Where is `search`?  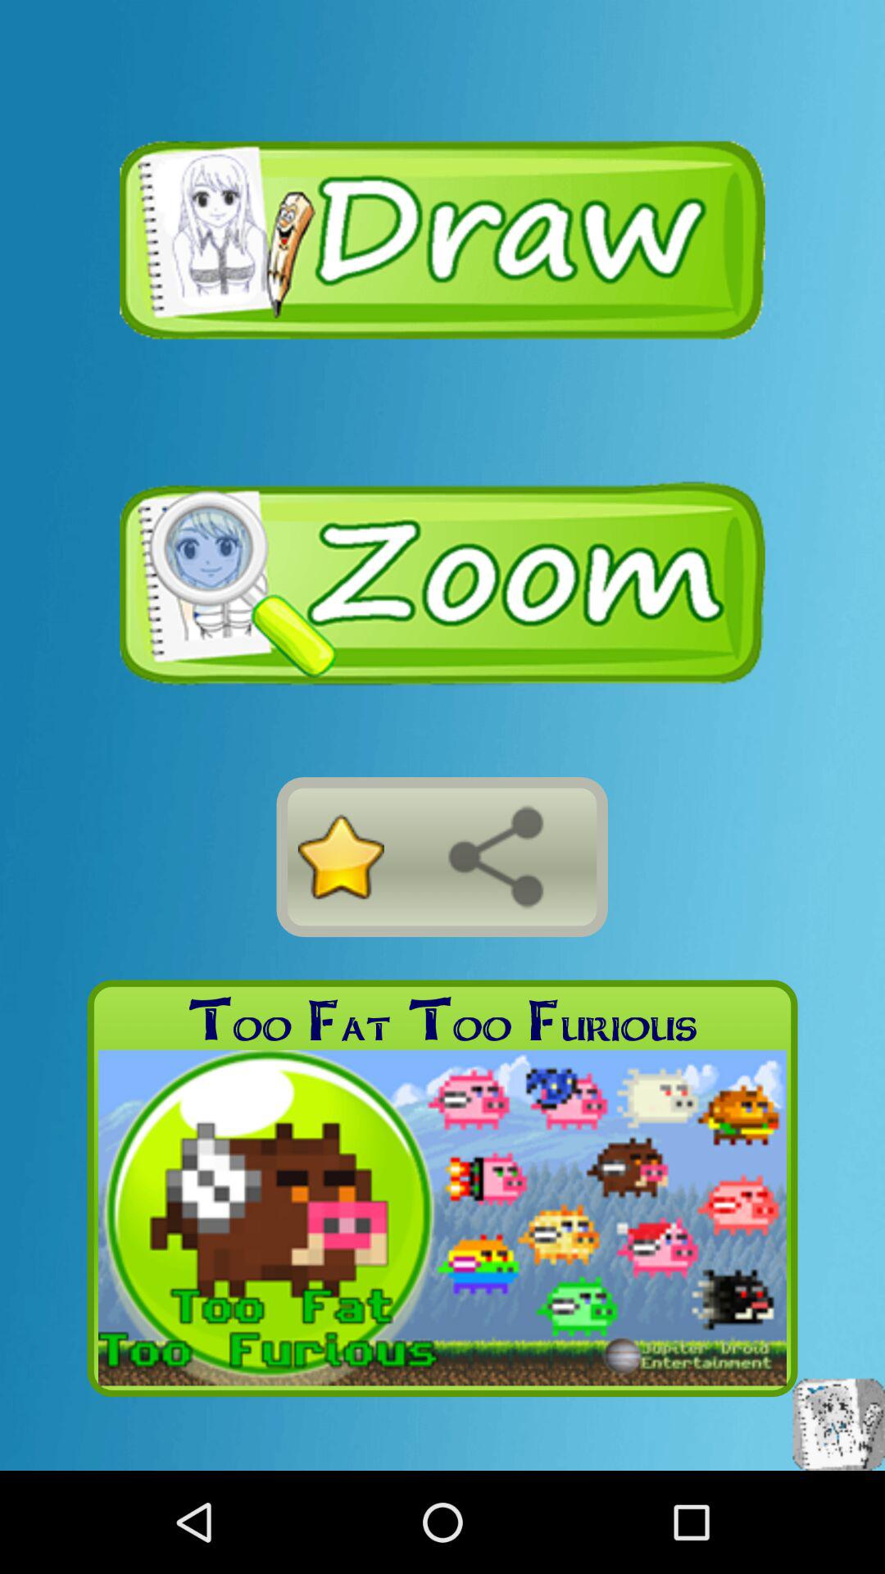 search is located at coordinates (496, 857).